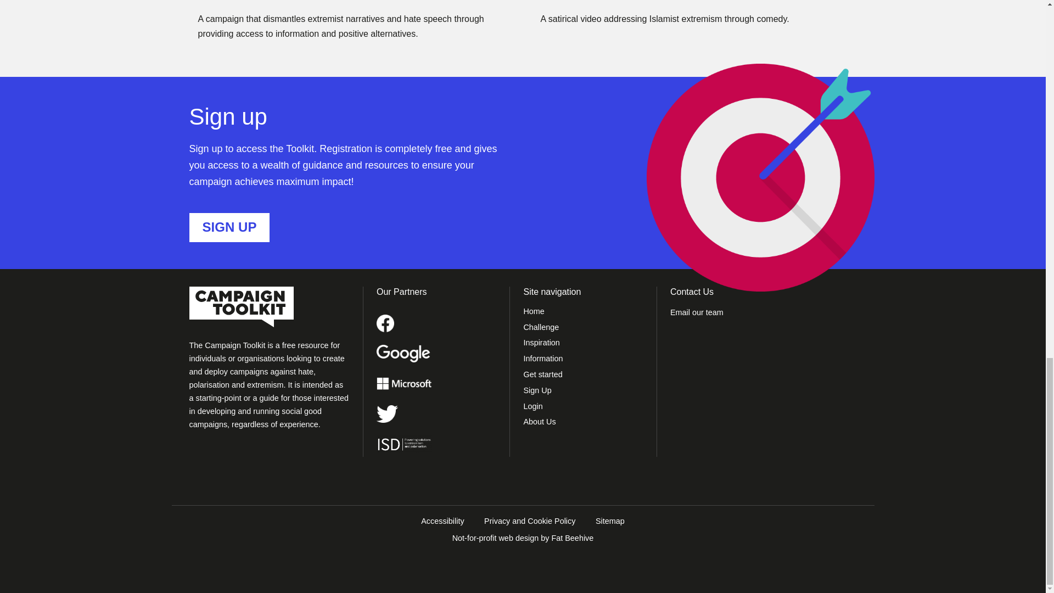  I want to click on JiLadz, so click(559, 1).